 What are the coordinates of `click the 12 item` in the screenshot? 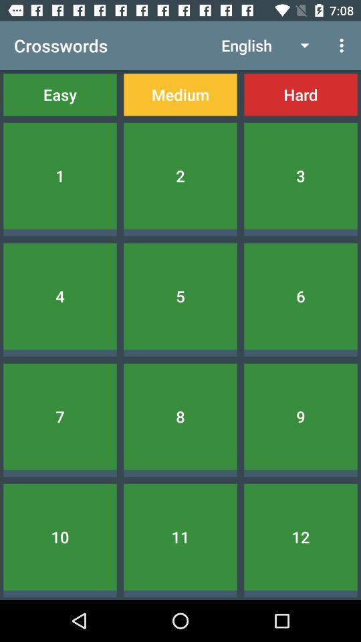 It's located at (301, 536).